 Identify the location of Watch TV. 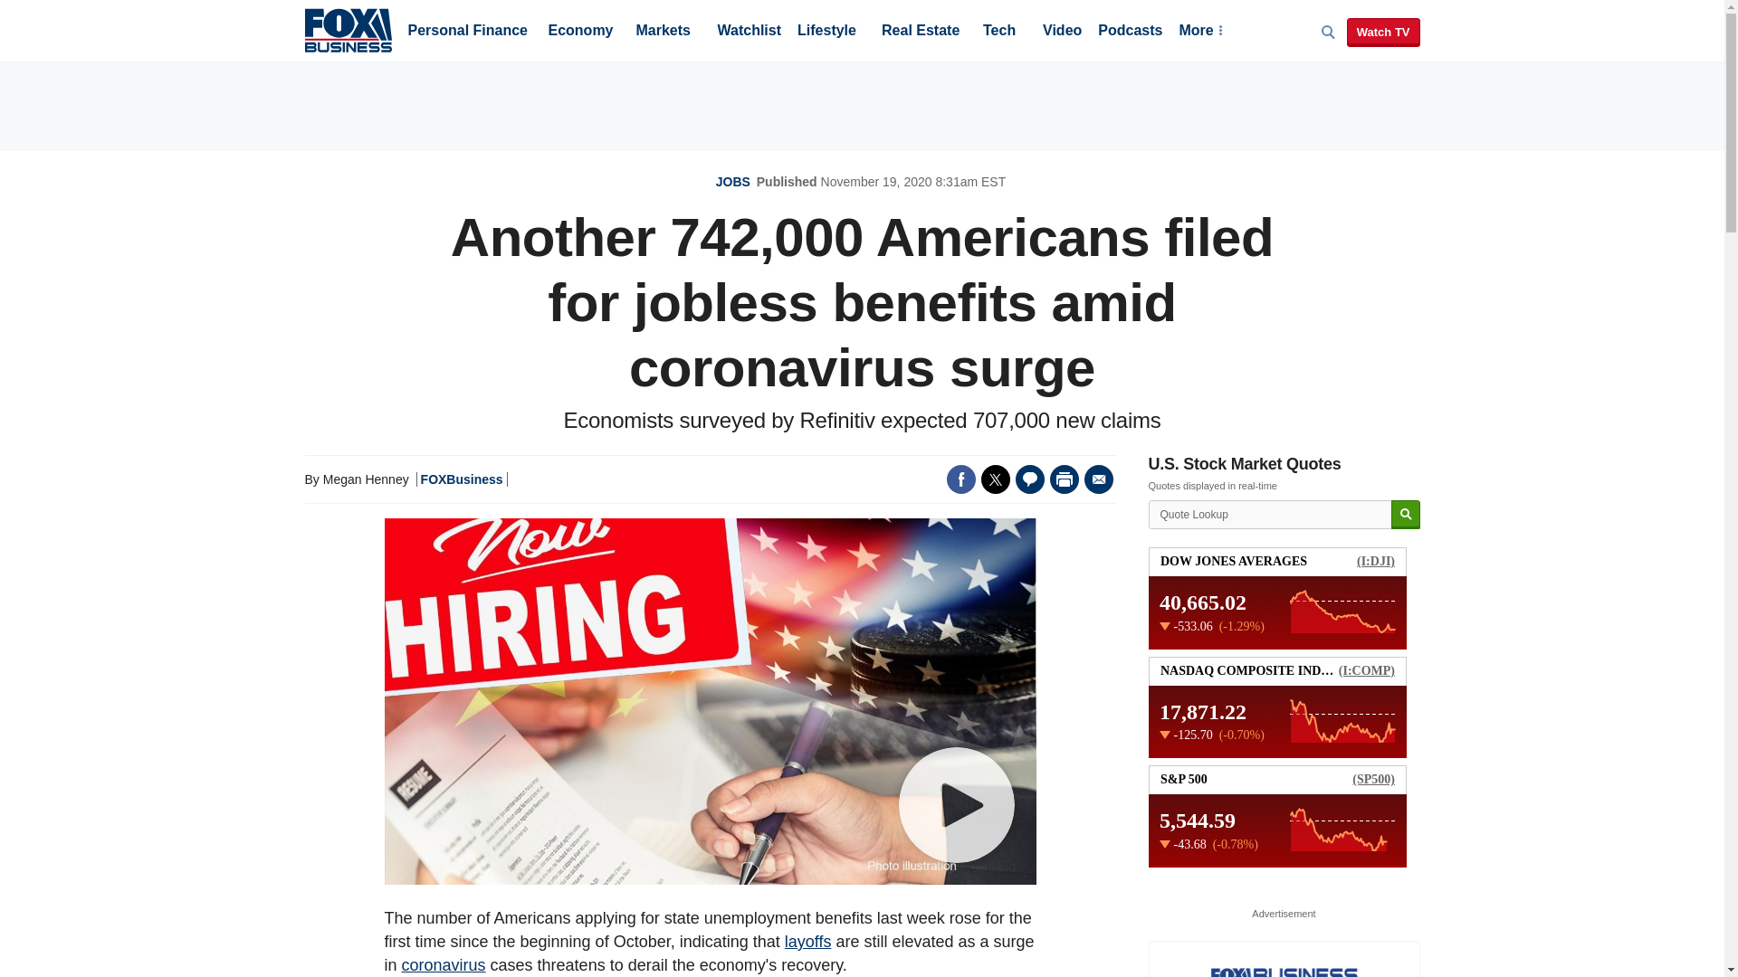
(1383, 33).